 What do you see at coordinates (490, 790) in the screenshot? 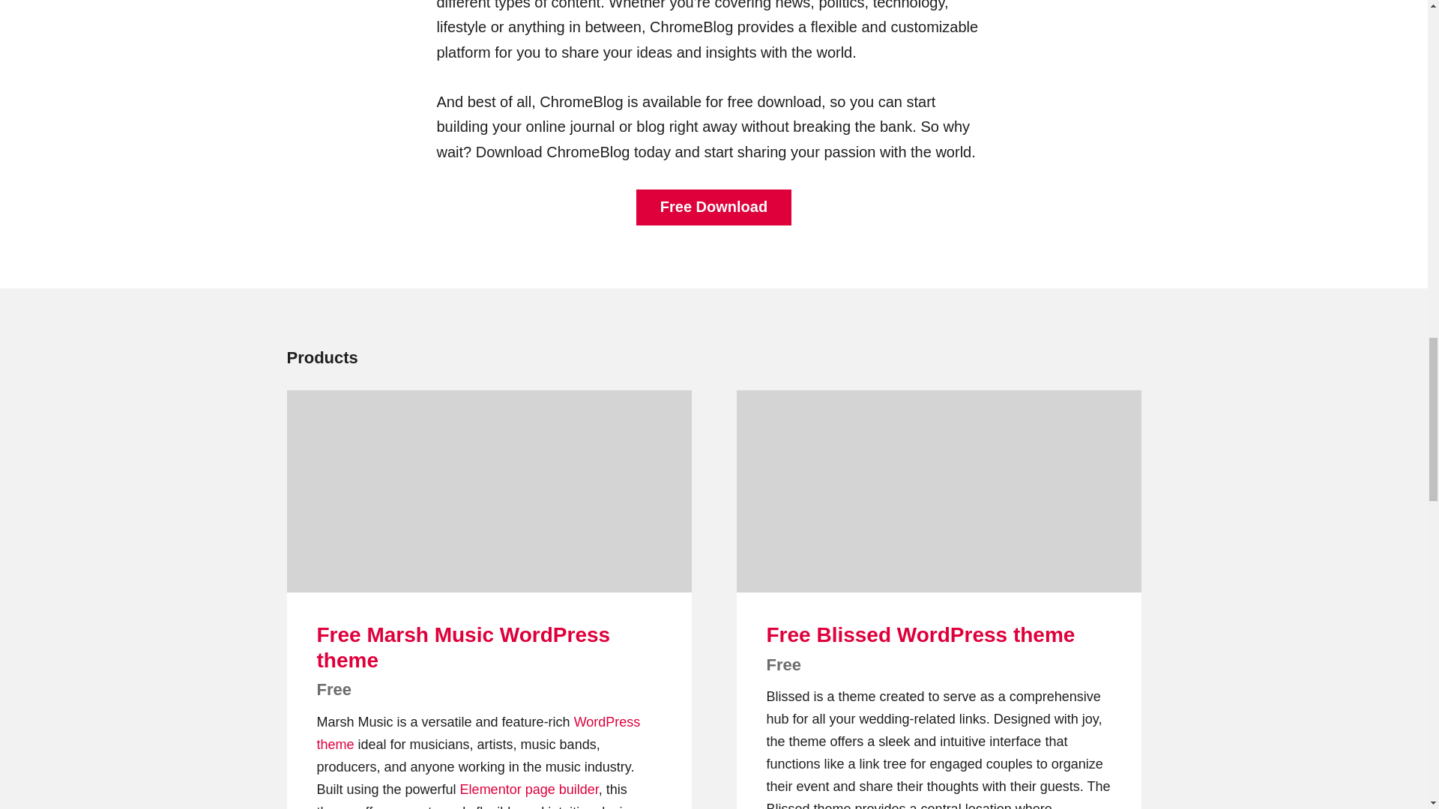
I see `Elementor` at bounding box center [490, 790].